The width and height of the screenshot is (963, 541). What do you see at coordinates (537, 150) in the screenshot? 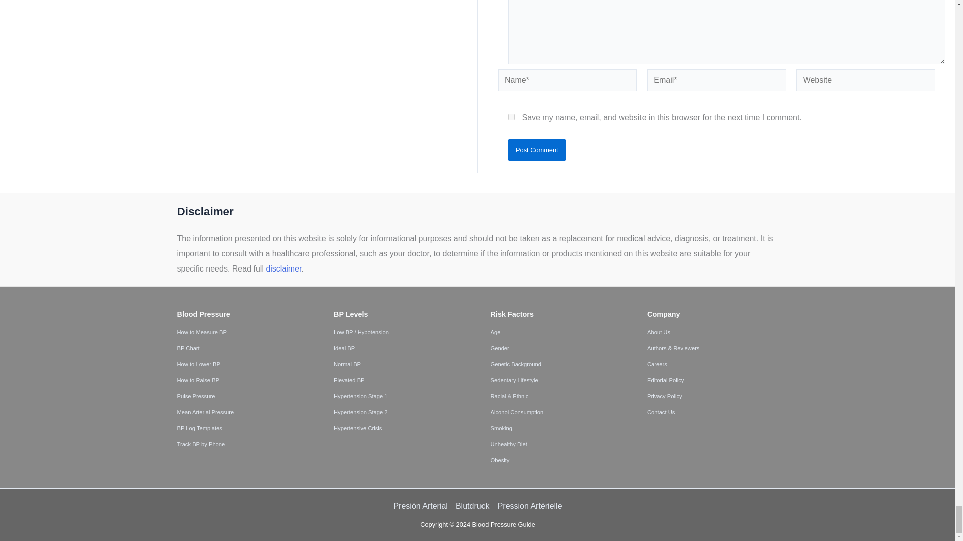
I see `Post Comment` at bounding box center [537, 150].